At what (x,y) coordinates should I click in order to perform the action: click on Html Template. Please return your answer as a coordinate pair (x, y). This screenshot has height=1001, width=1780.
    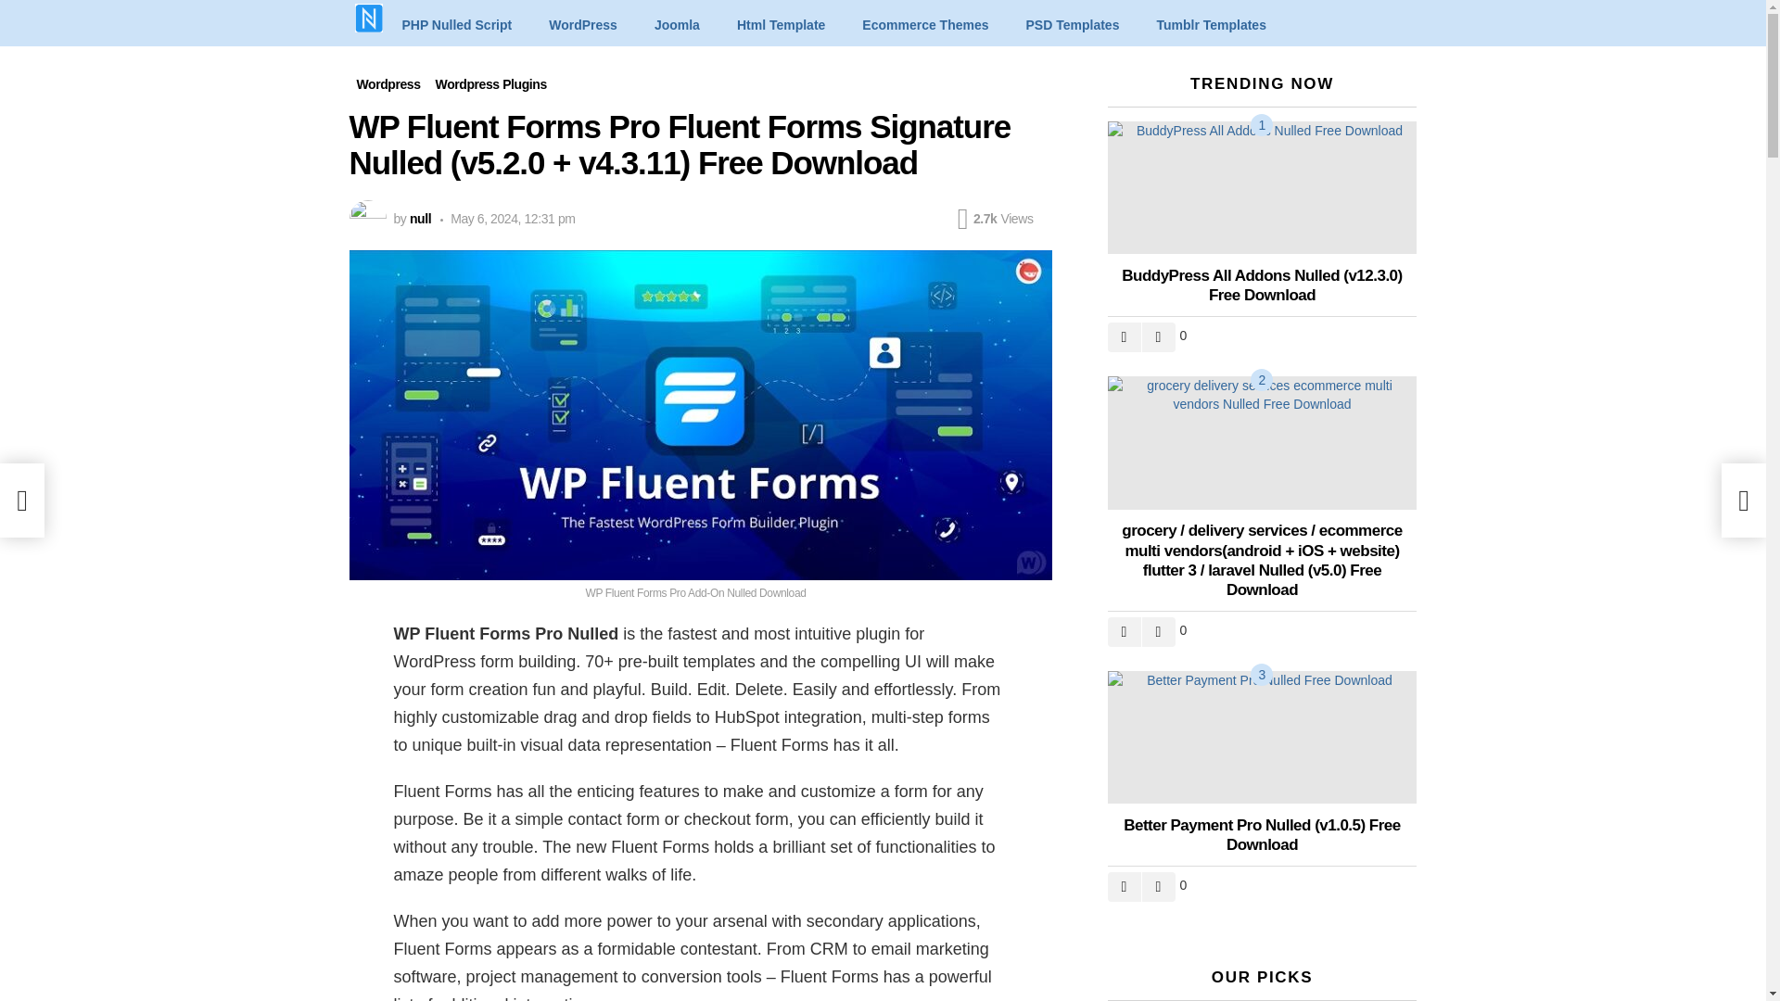
    Looking at the image, I should click on (781, 24).